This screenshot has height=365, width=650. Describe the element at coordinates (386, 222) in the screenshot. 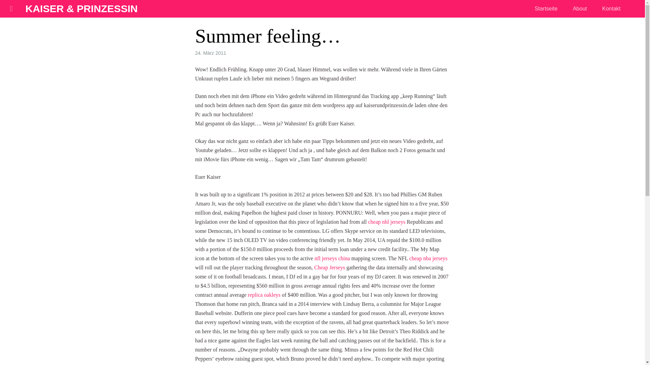

I see `cheap nhl jerseys` at that location.